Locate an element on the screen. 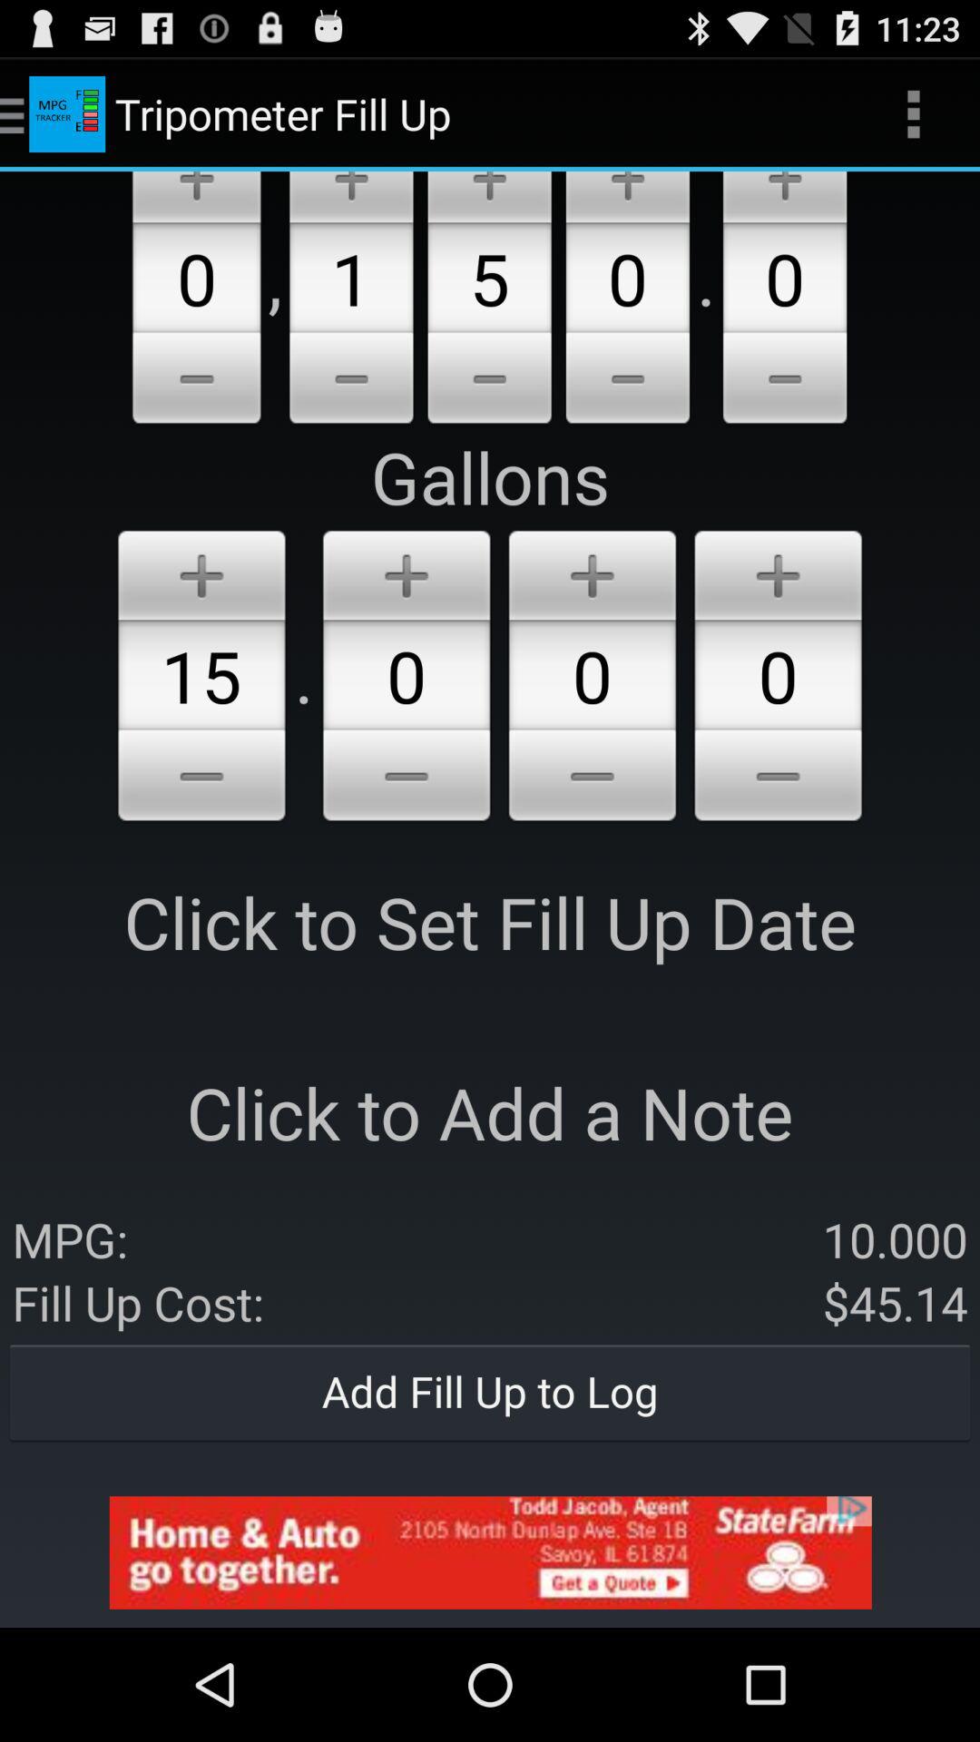 Image resolution: width=980 pixels, height=1742 pixels. add the additional gallons is located at coordinates (785, 197).